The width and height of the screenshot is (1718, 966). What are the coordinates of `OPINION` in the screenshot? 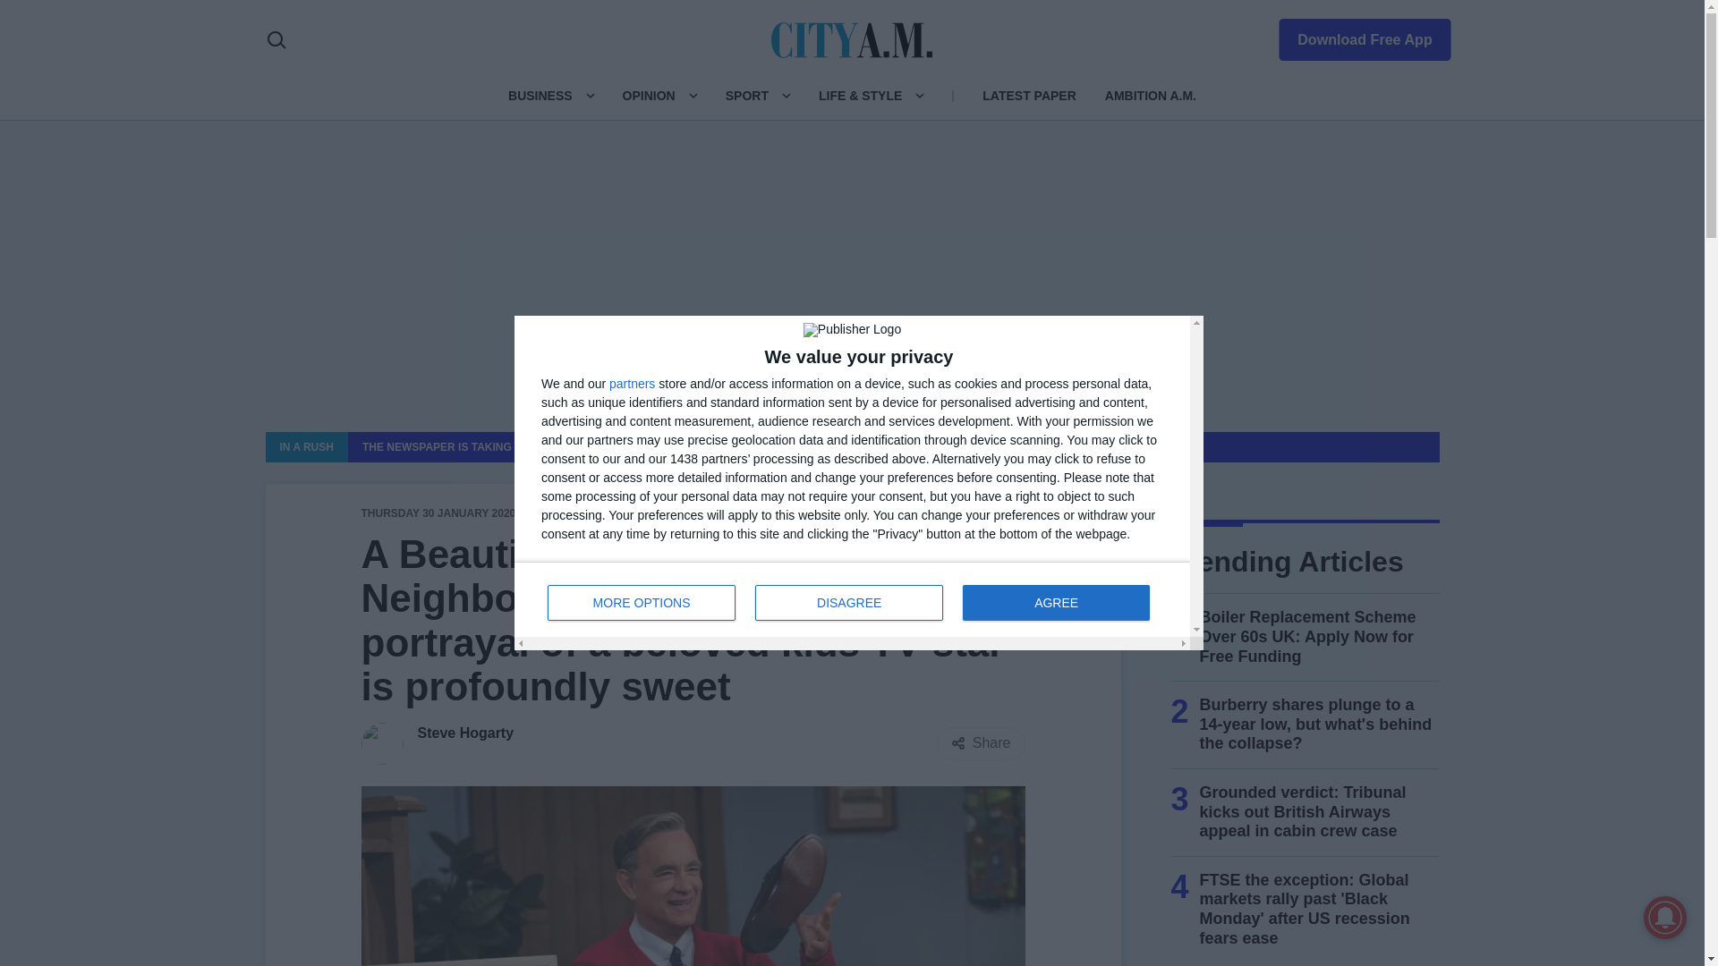 It's located at (648, 95).